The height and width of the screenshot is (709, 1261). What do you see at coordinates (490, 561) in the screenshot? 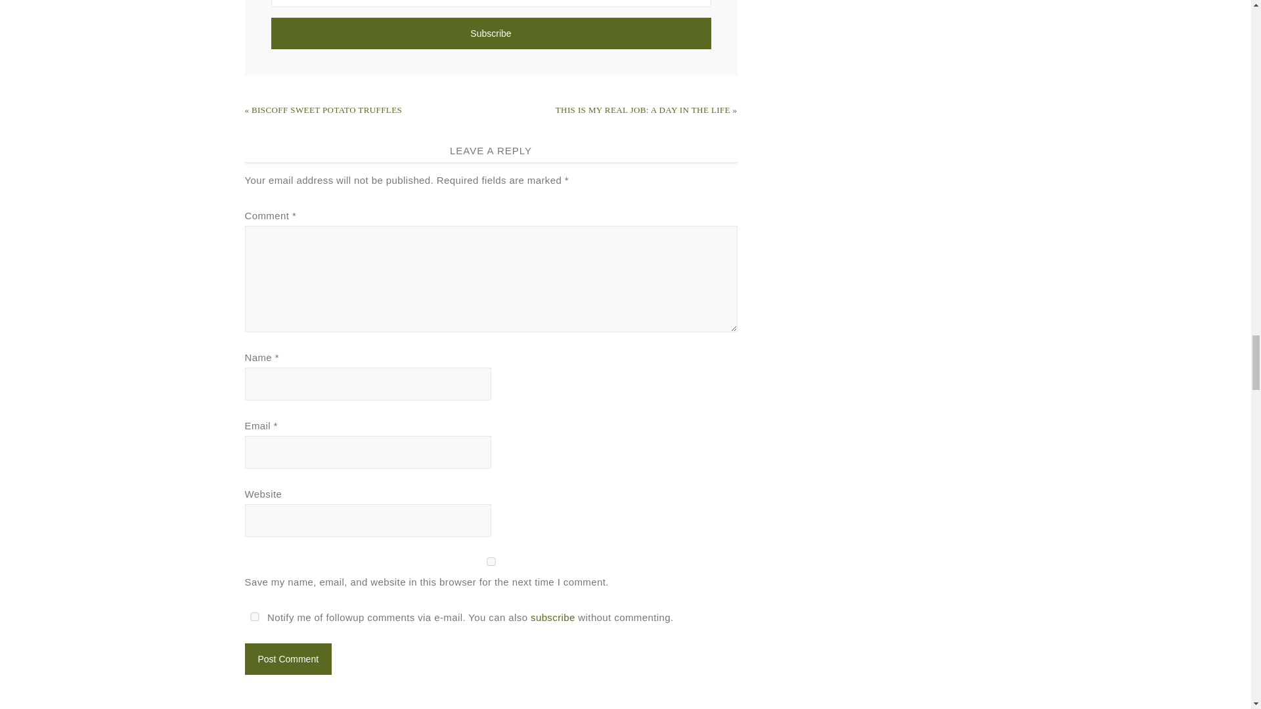
I see `yes` at bounding box center [490, 561].